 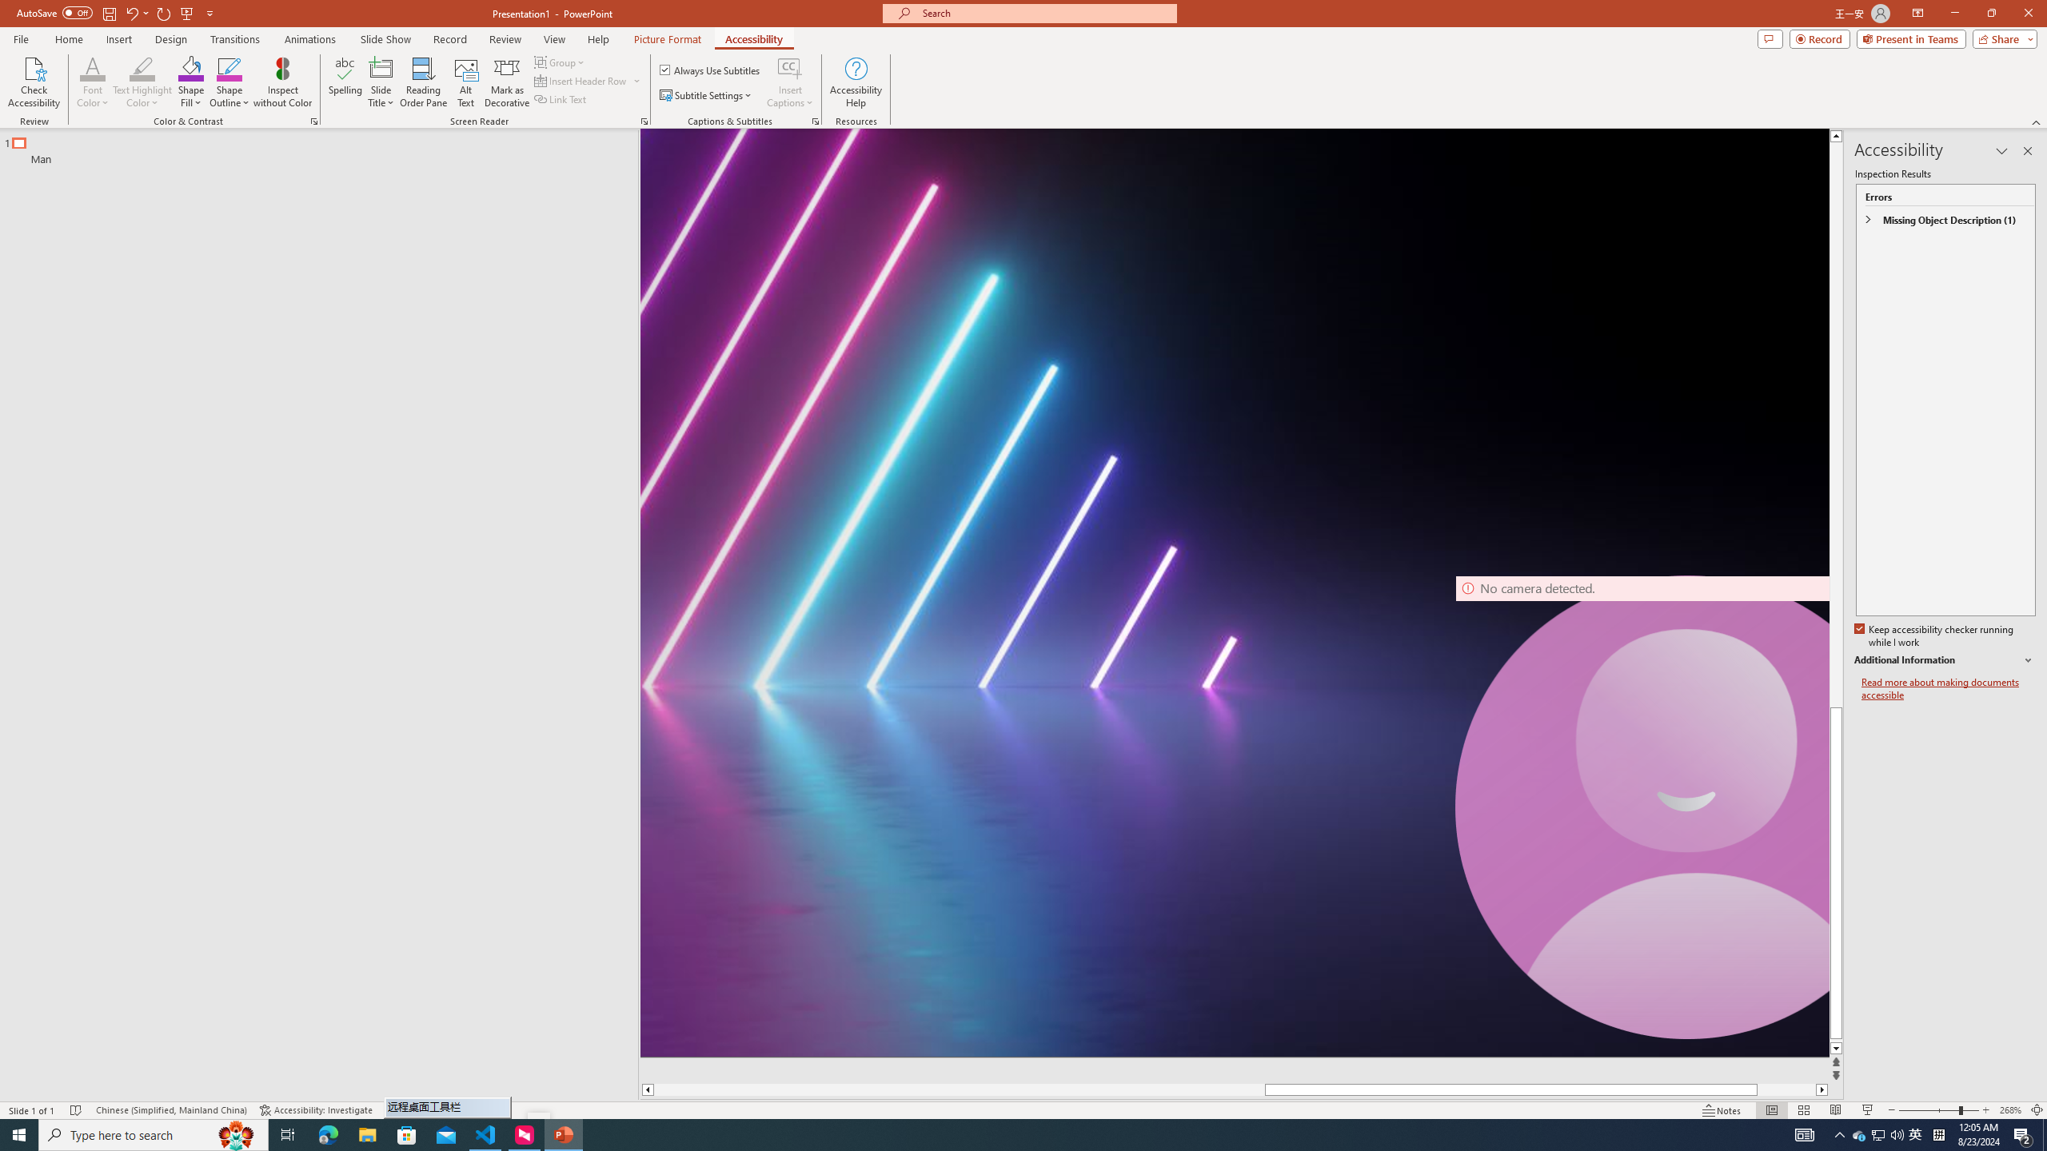 I want to click on Normal, so click(x=1771, y=1110).